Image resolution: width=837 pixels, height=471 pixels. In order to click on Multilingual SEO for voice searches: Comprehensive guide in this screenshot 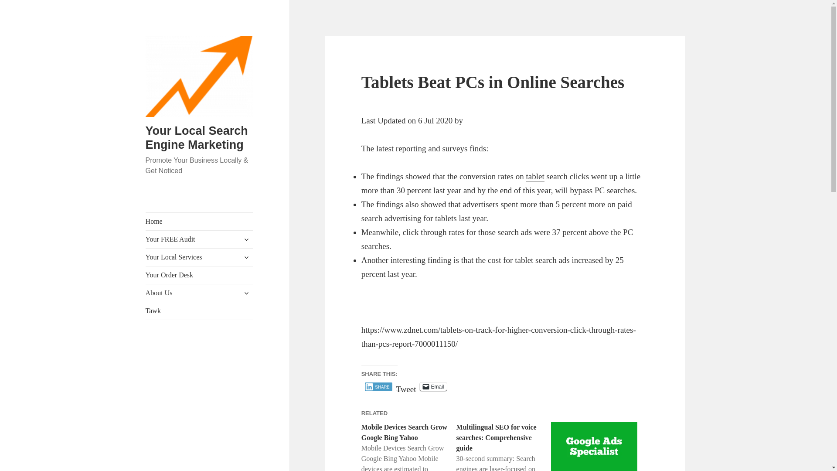, I will do `click(504, 447)`.